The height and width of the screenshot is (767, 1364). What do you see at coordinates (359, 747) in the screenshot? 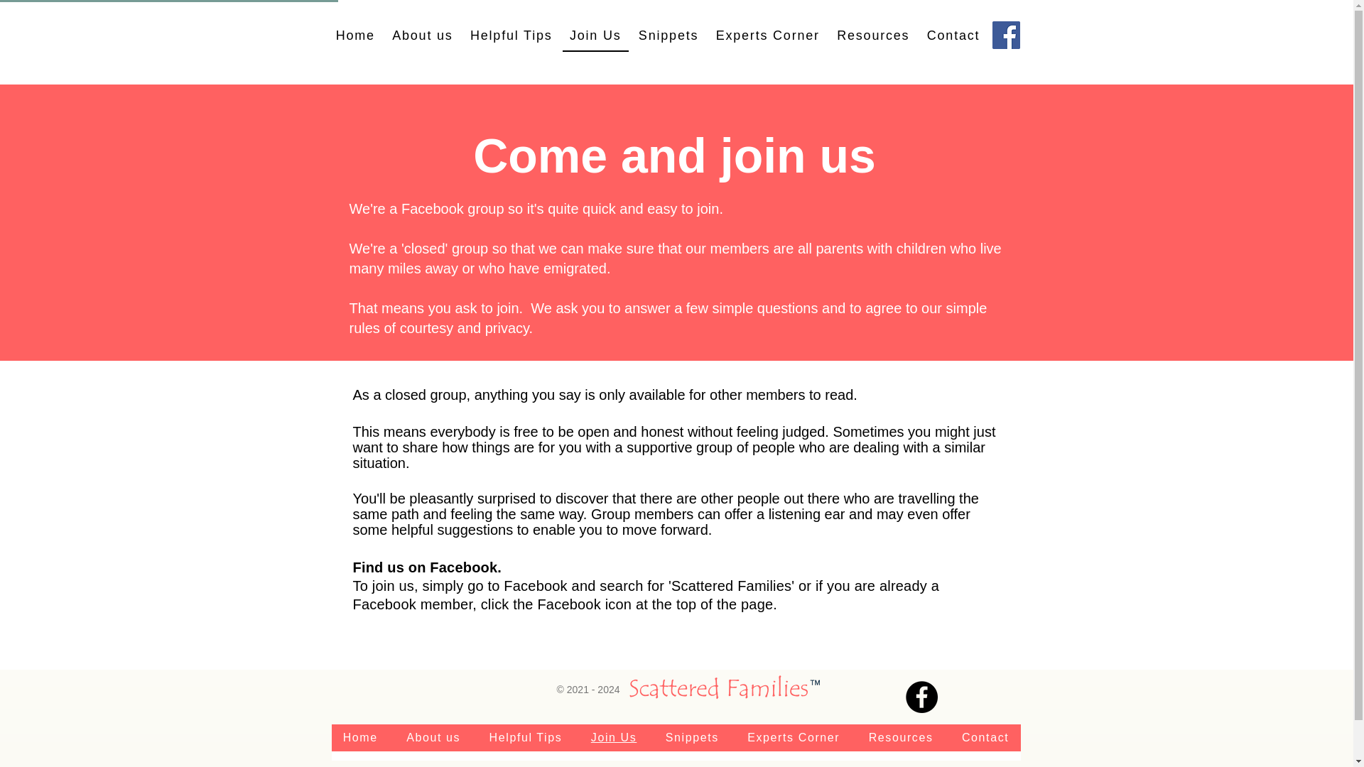
I see `Home` at bounding box center [359, 747].